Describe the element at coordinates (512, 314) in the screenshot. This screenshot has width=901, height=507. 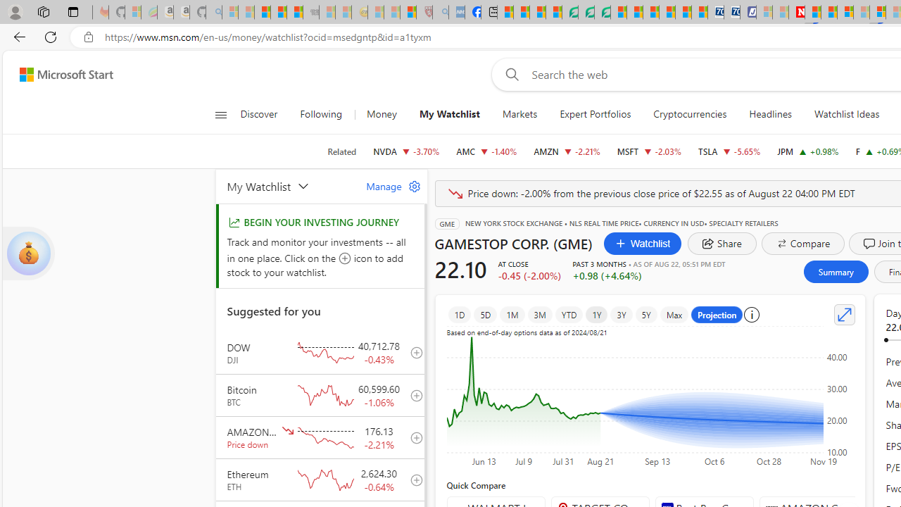
I see `1M` at that location.